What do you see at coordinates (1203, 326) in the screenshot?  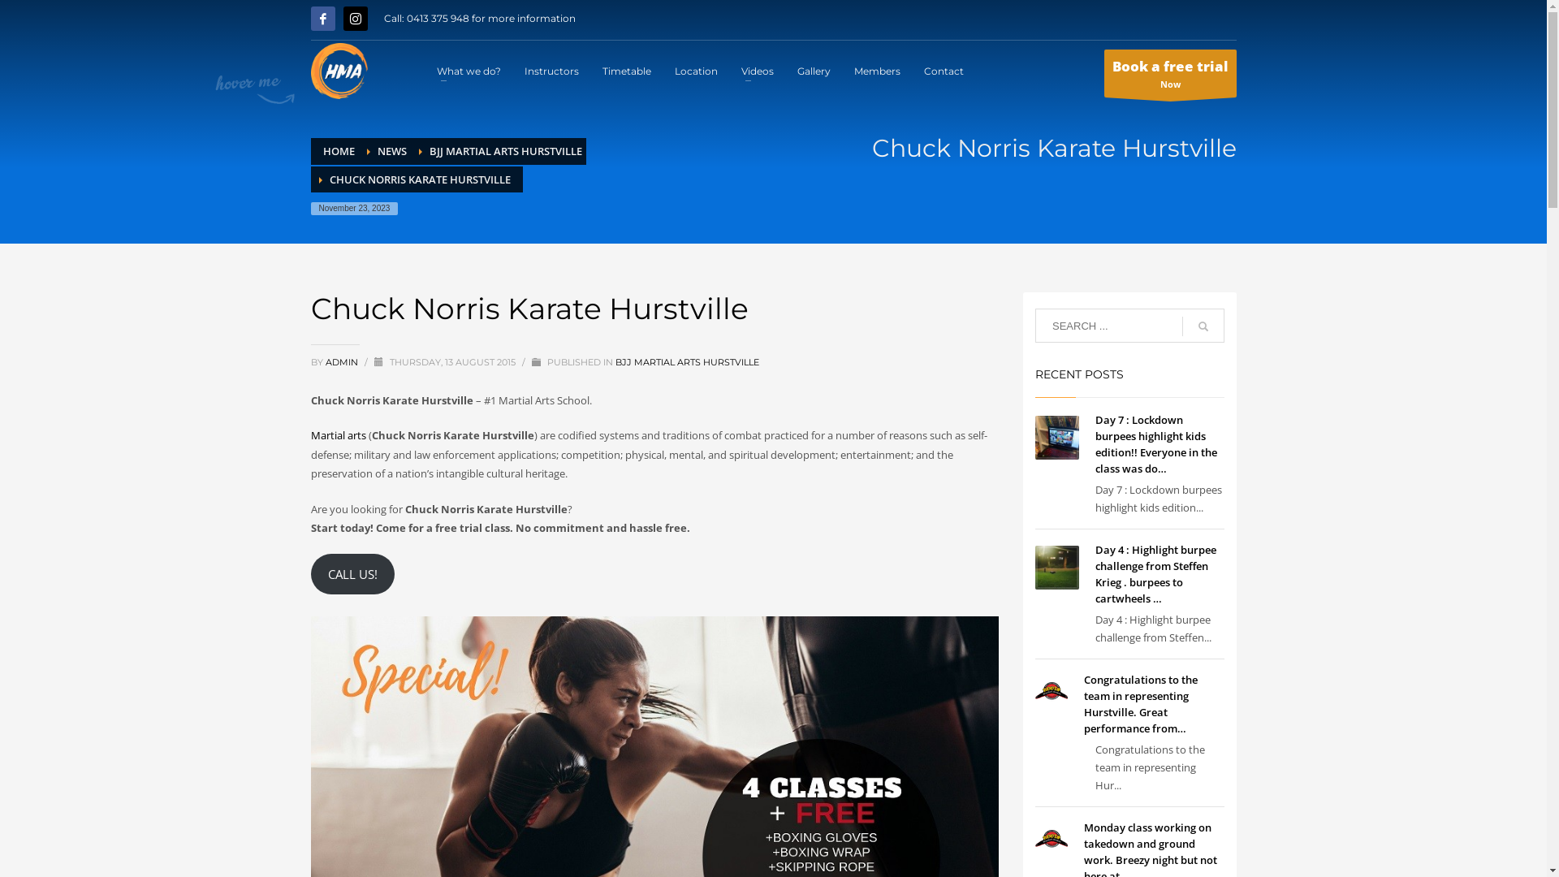 I see `go` at bounding box center [1203, 326].